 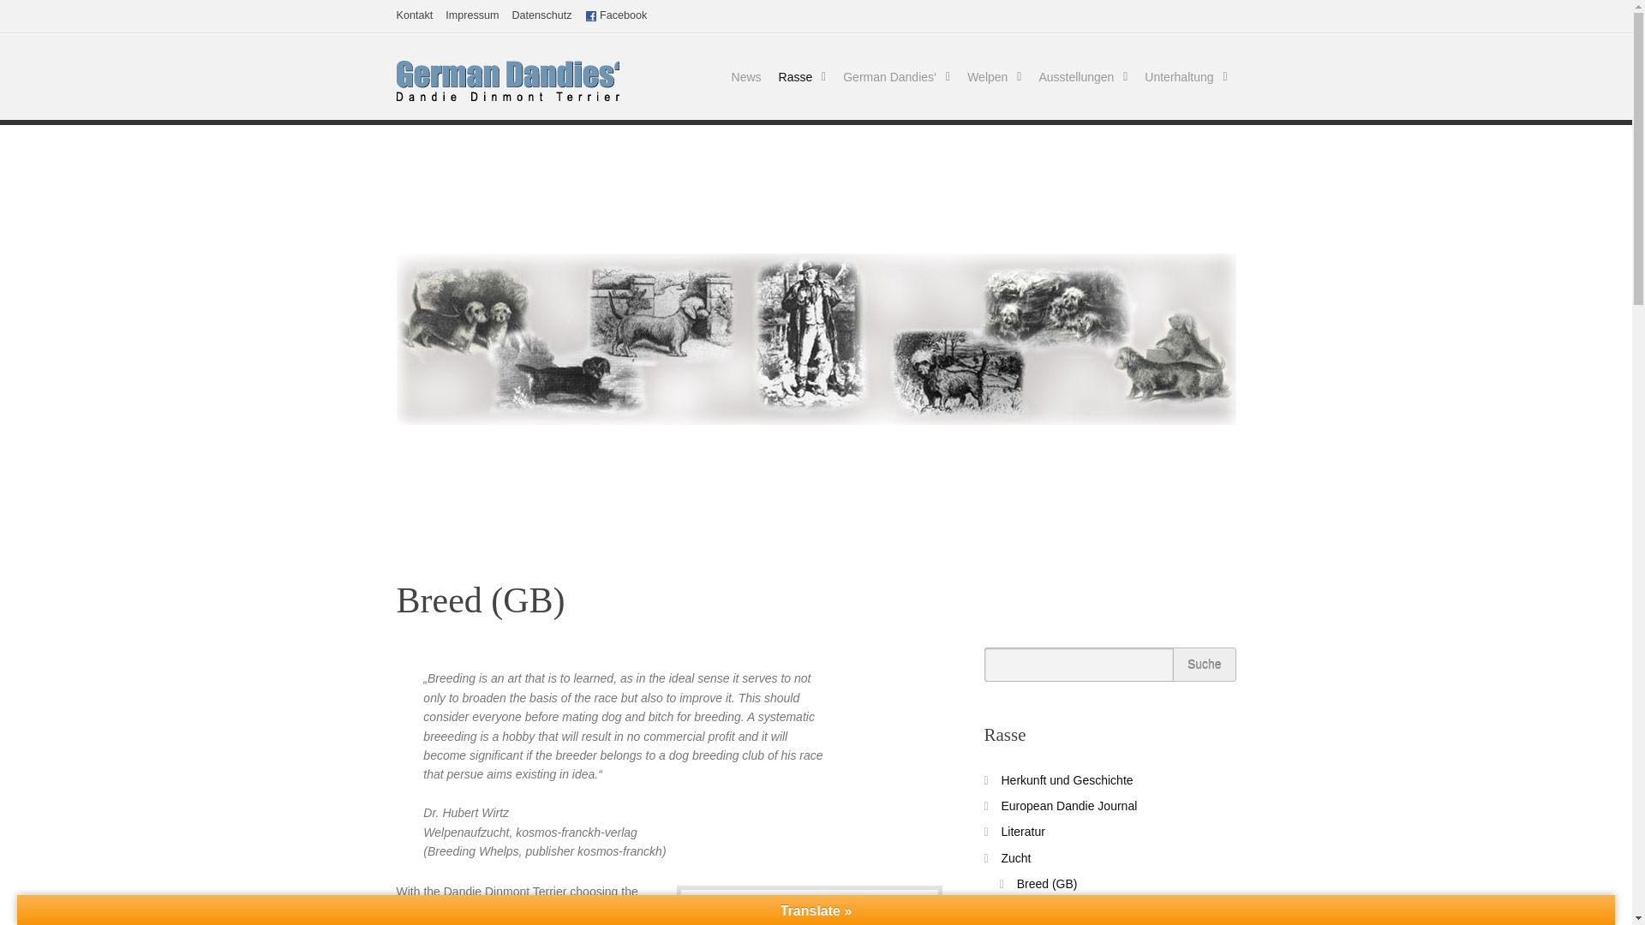 What do you see at coordinates (617, 15) in the screenshot?
I see `Facebook` at bounding box center [617, 15].